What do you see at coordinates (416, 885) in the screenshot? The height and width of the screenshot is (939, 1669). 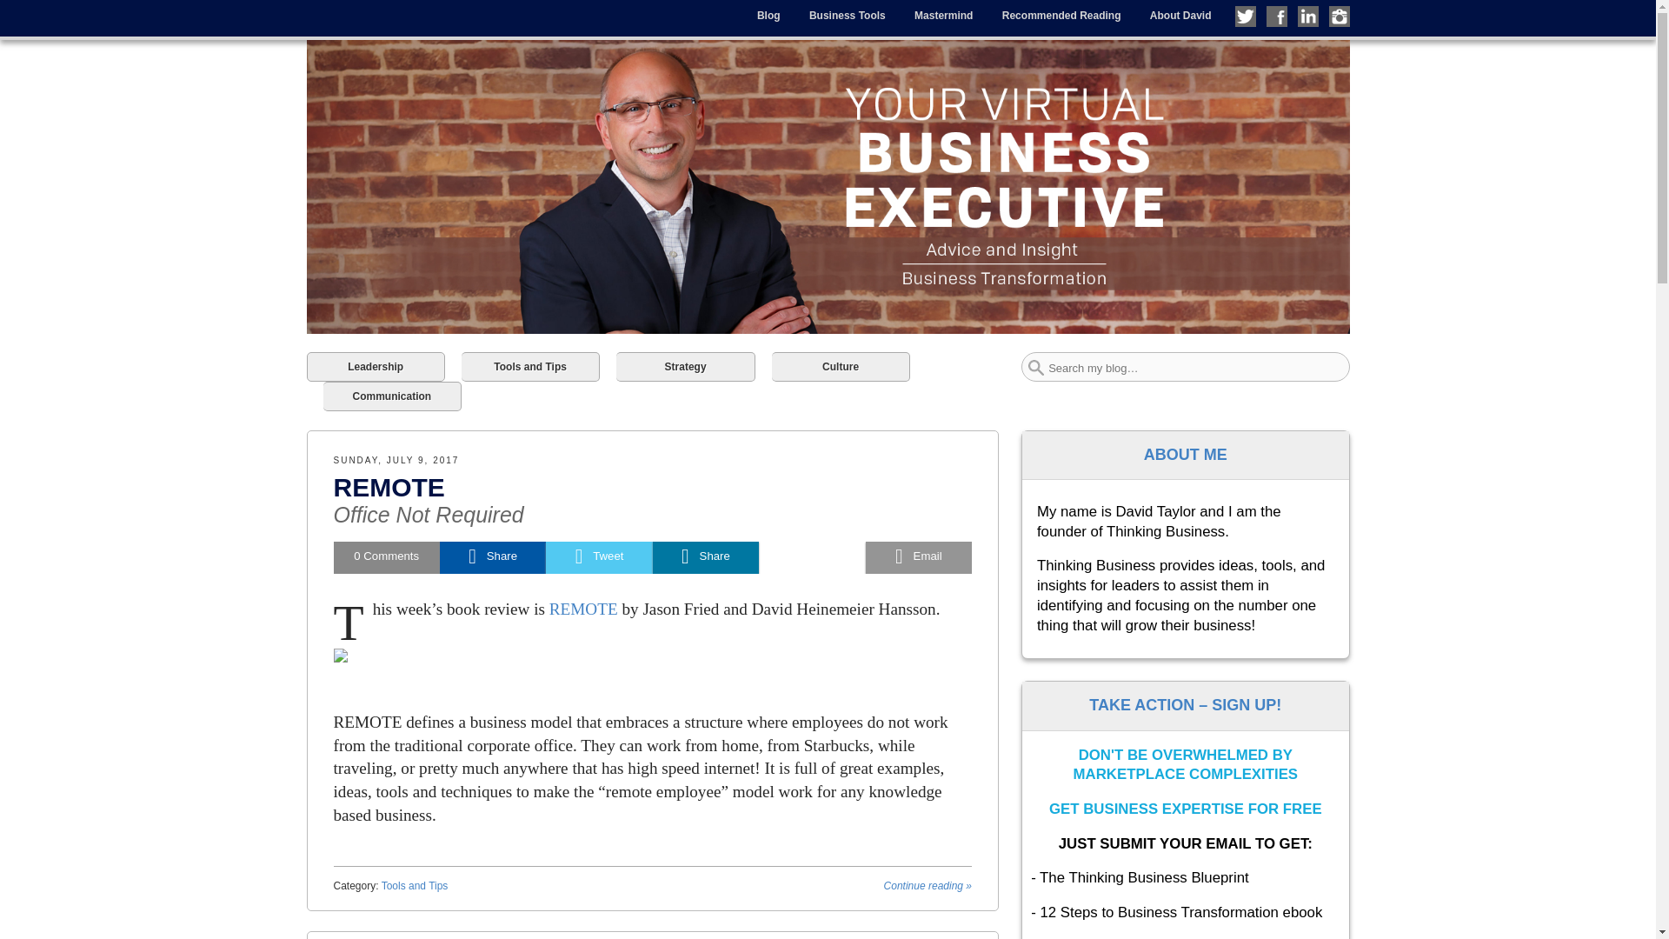 I see `Tools and Tips` at bounding box center [416, 885].